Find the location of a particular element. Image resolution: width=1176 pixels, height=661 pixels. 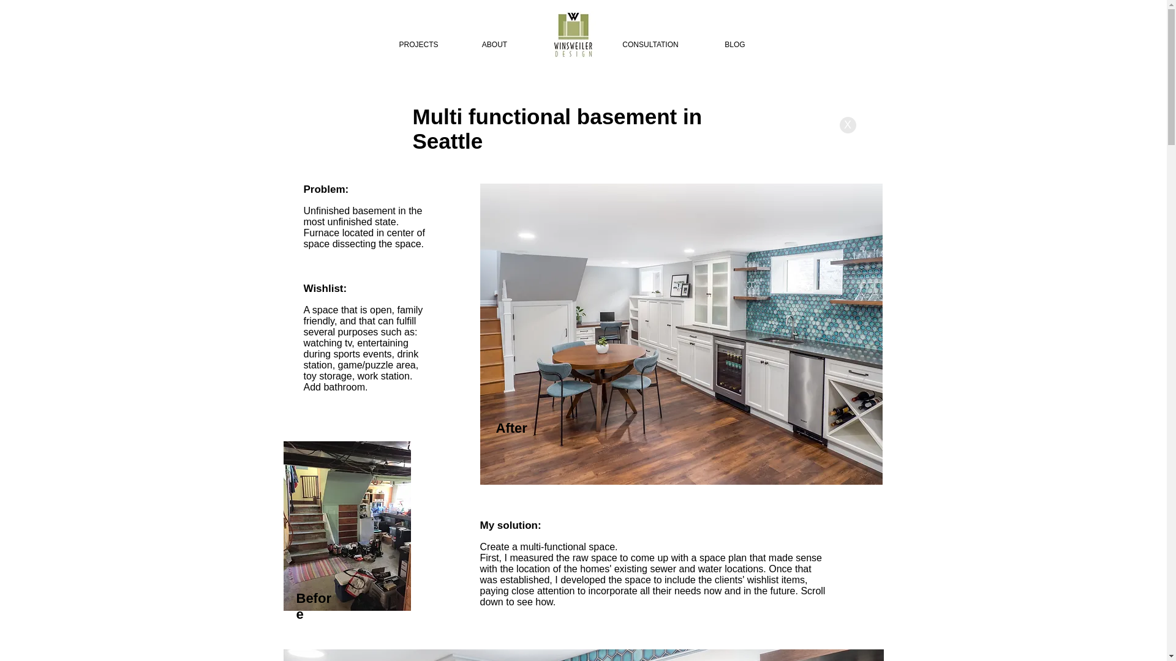

CONSULTATION is located at coordinates (649, 45).